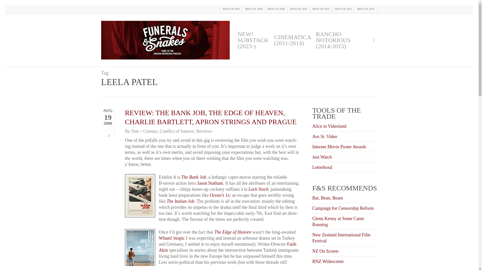  I want to click on Fatih Akin at Aro St, so click(227, 247).